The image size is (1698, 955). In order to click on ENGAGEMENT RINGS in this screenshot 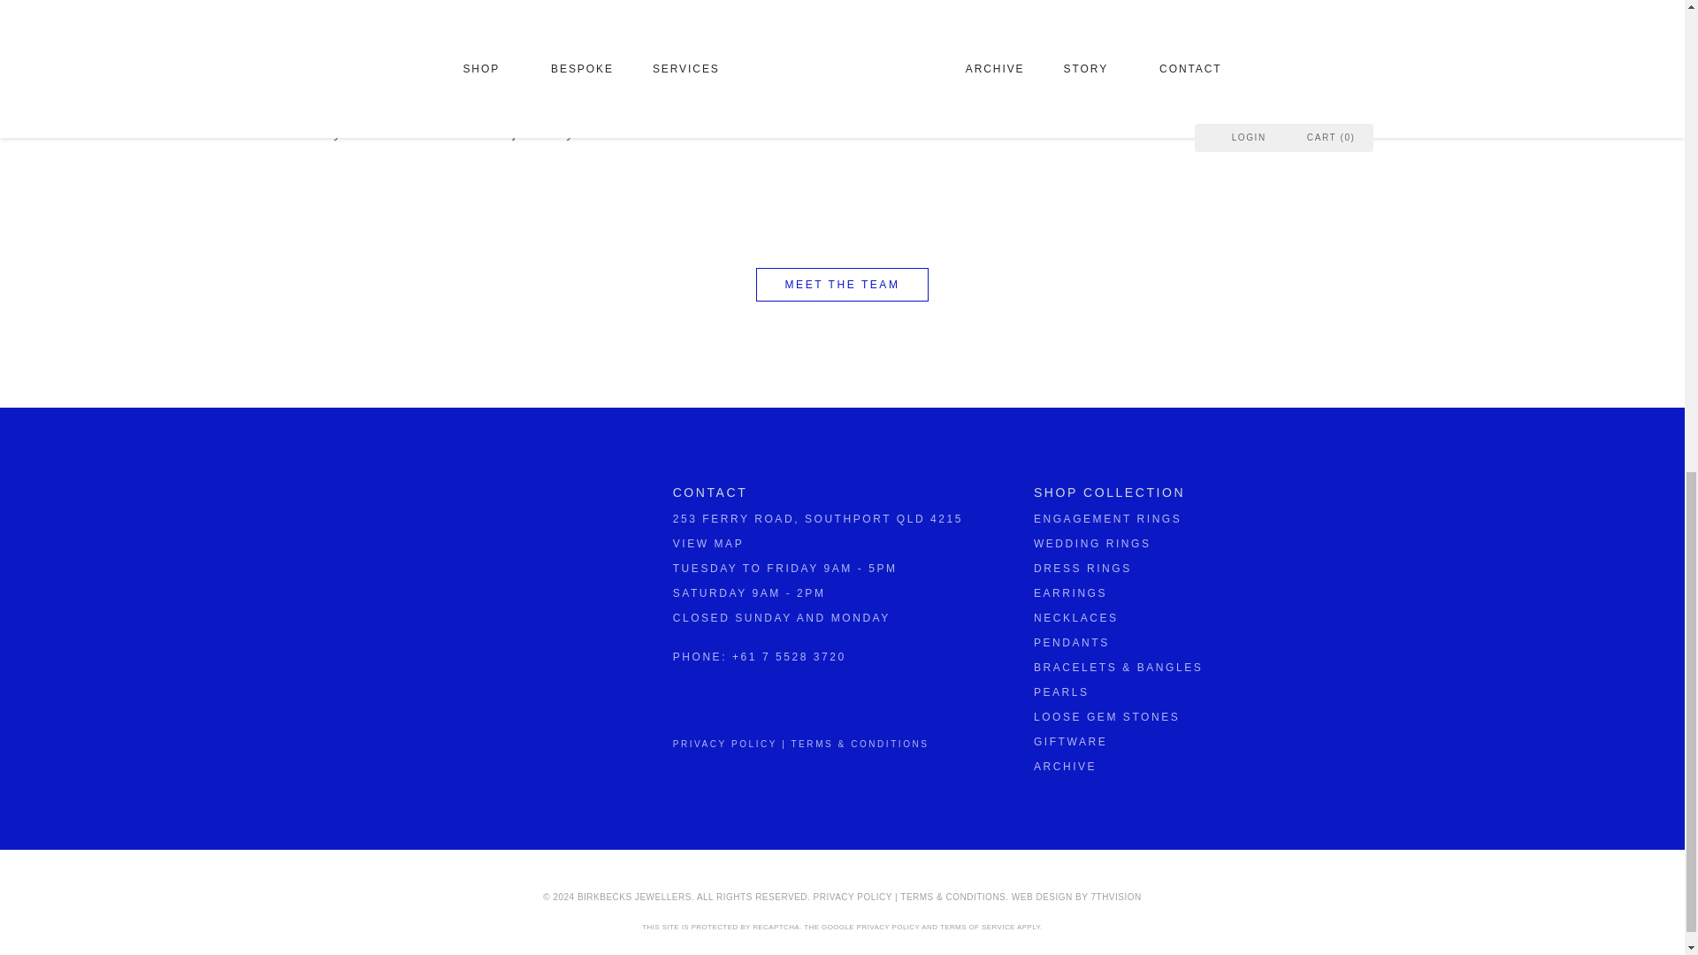, I will do `click(1107, 518)`.